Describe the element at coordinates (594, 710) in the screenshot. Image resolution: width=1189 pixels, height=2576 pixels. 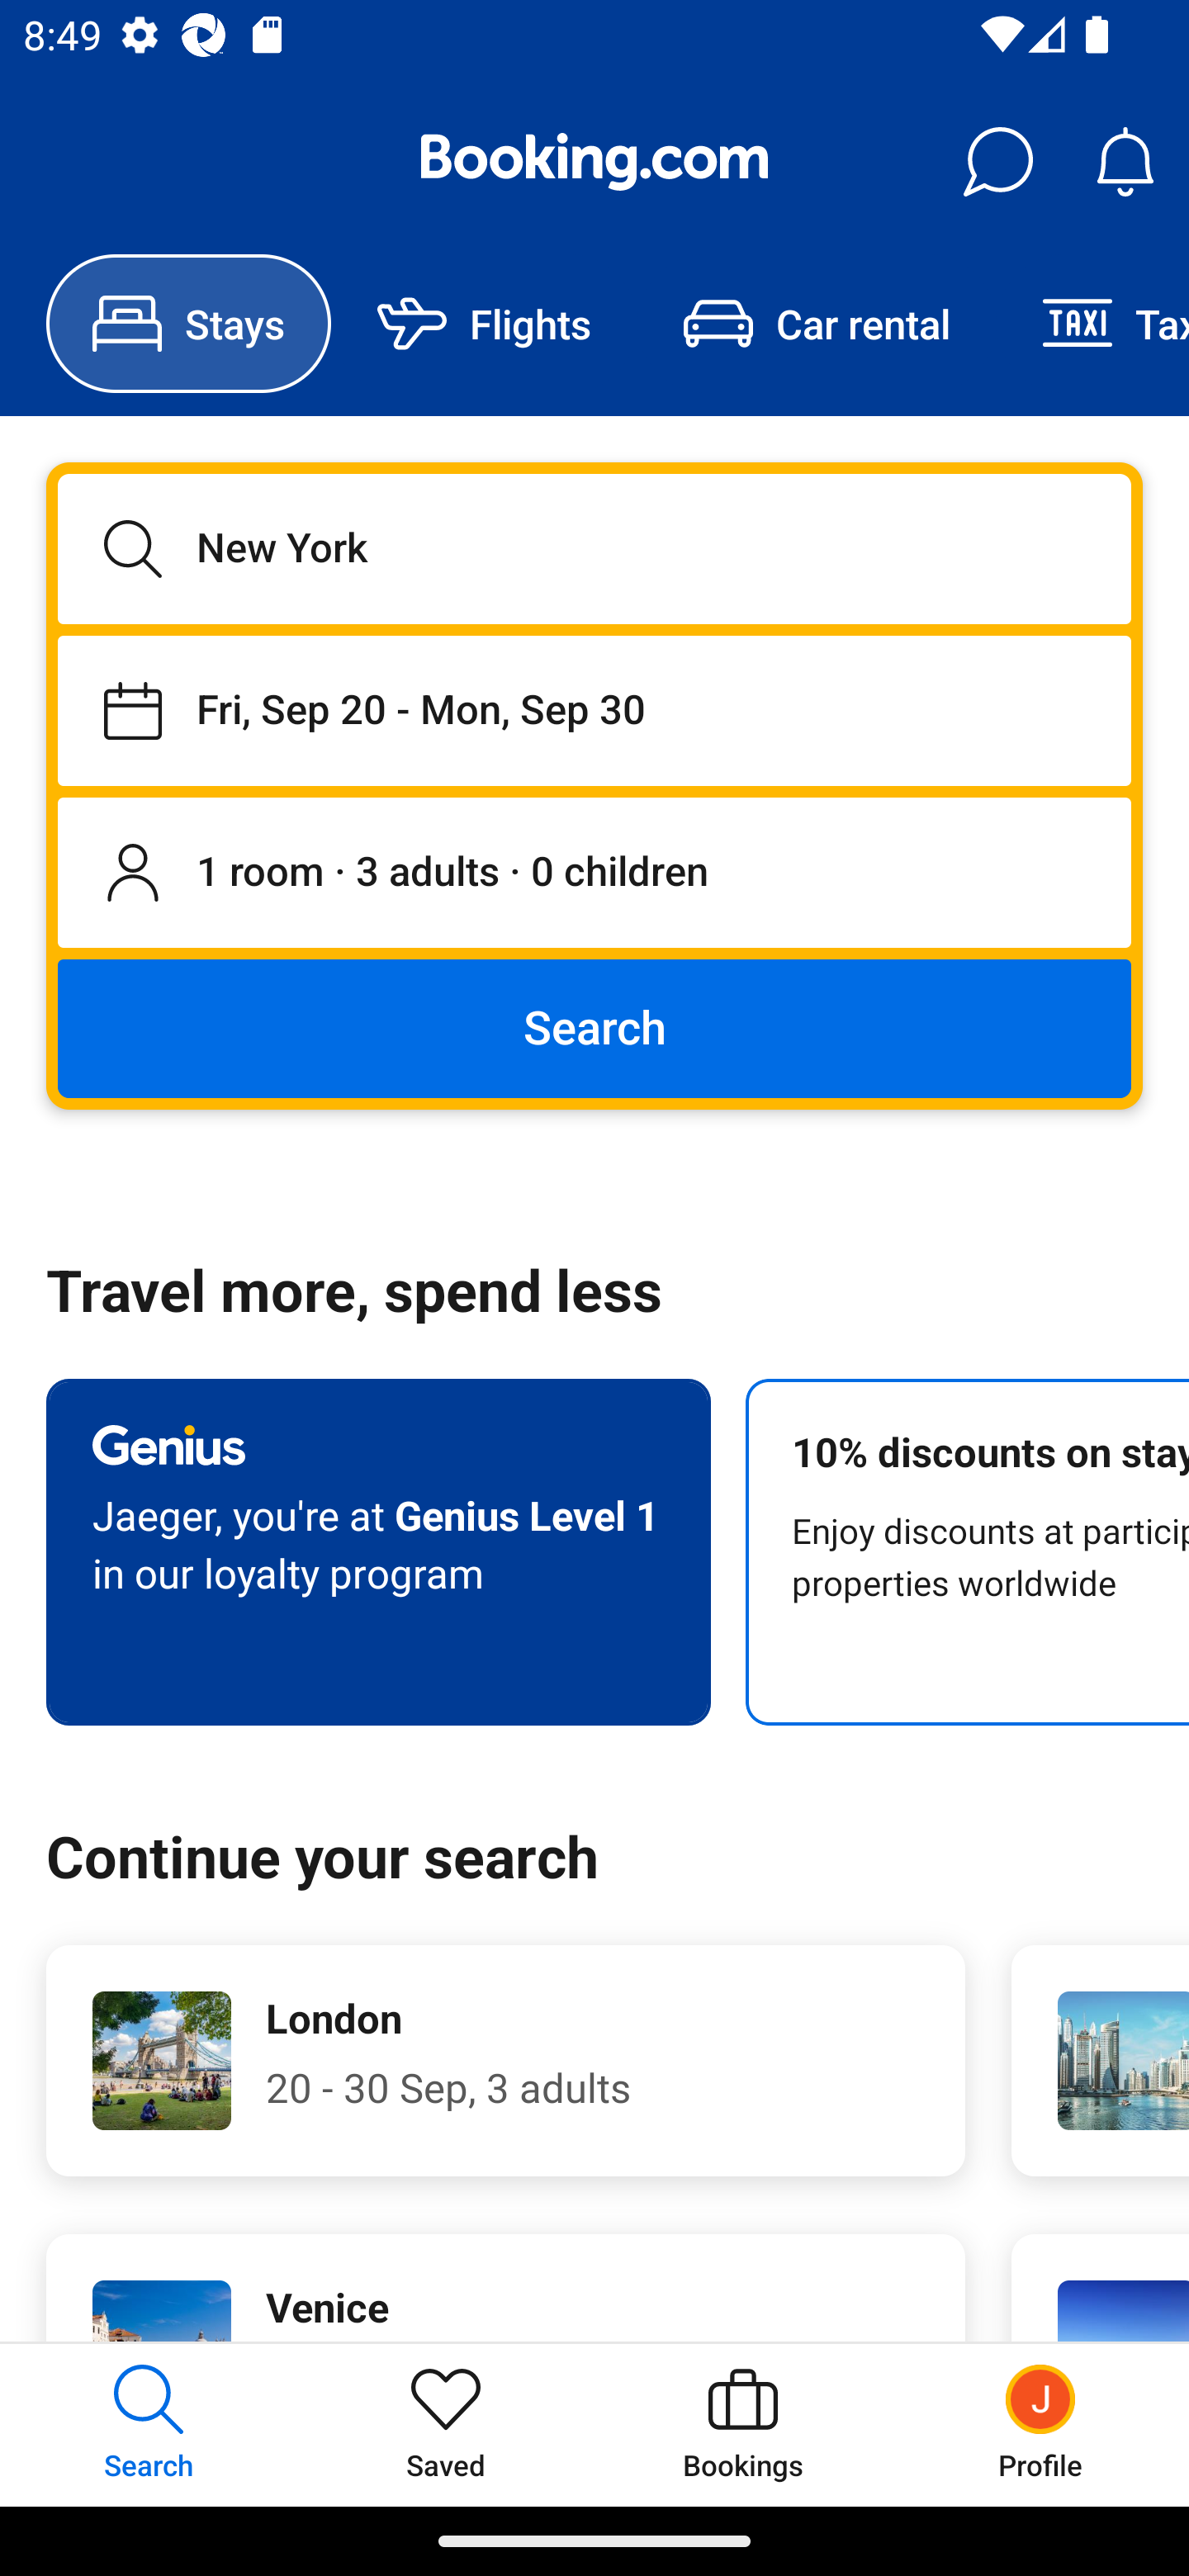
I see `Staying from Fri, Sep 20 until Mon, Sep 30` at that location.